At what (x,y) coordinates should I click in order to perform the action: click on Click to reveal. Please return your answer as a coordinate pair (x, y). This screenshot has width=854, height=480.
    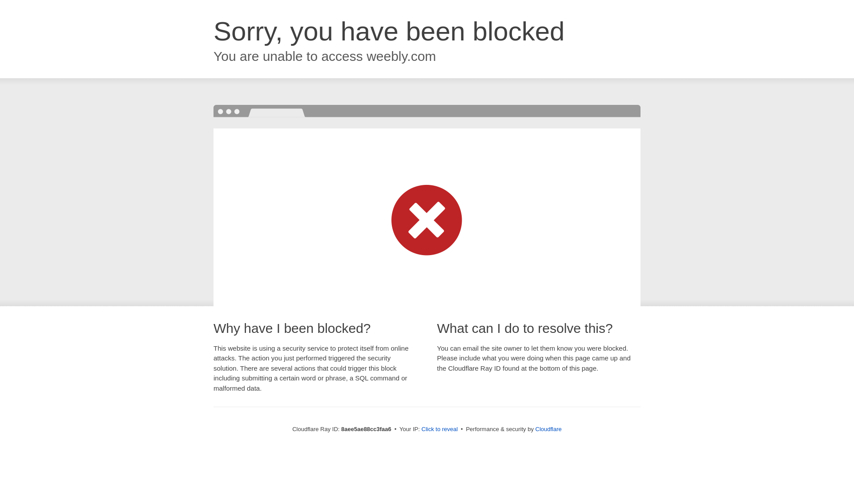
    Looking at the image, I should click on (439, 429).